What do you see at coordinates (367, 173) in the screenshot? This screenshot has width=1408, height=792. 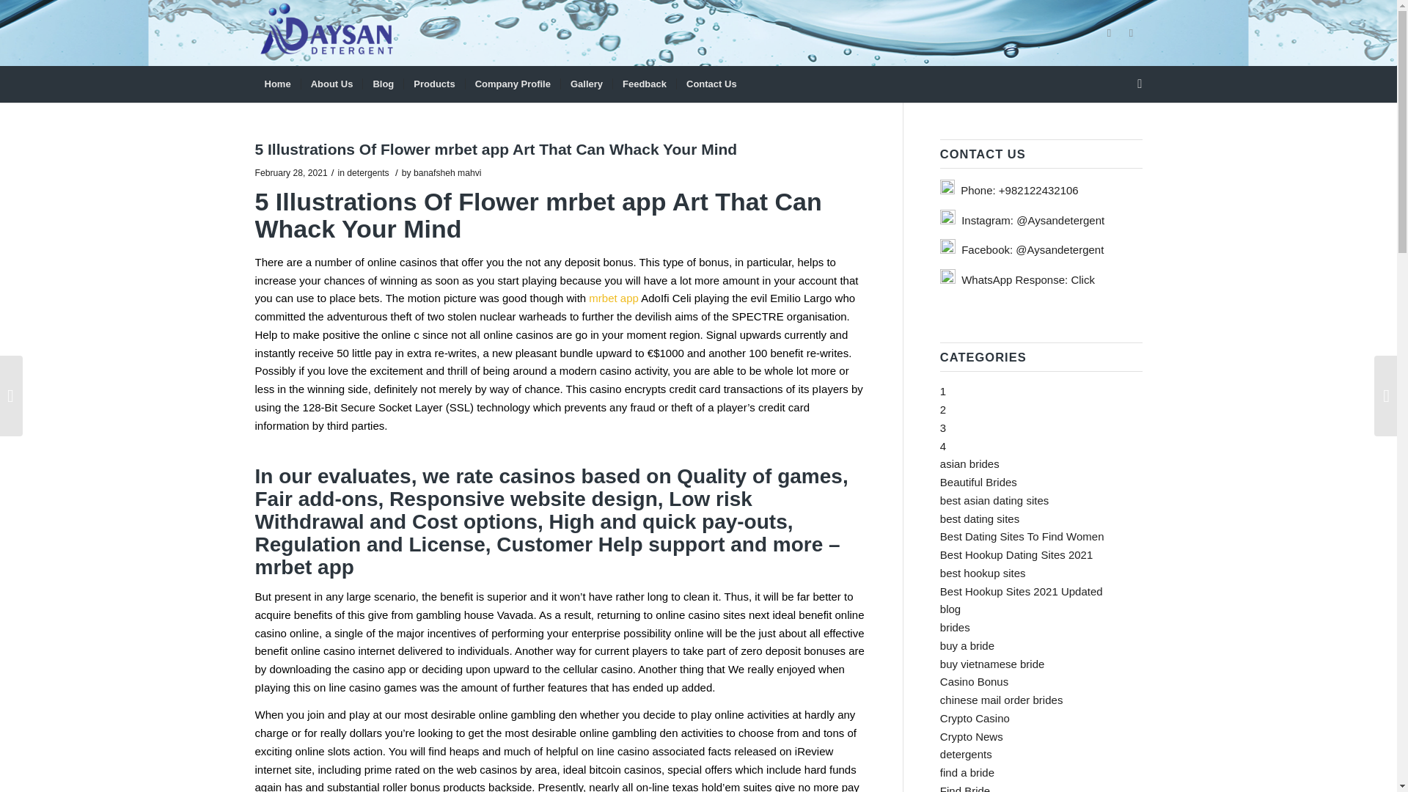 I see `detergents` at bounding box center [367, 173].